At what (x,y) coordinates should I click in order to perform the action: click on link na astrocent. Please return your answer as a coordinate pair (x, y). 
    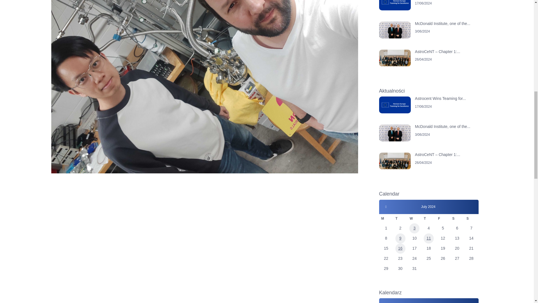
    Looking at the image, I should click on (429, 167).